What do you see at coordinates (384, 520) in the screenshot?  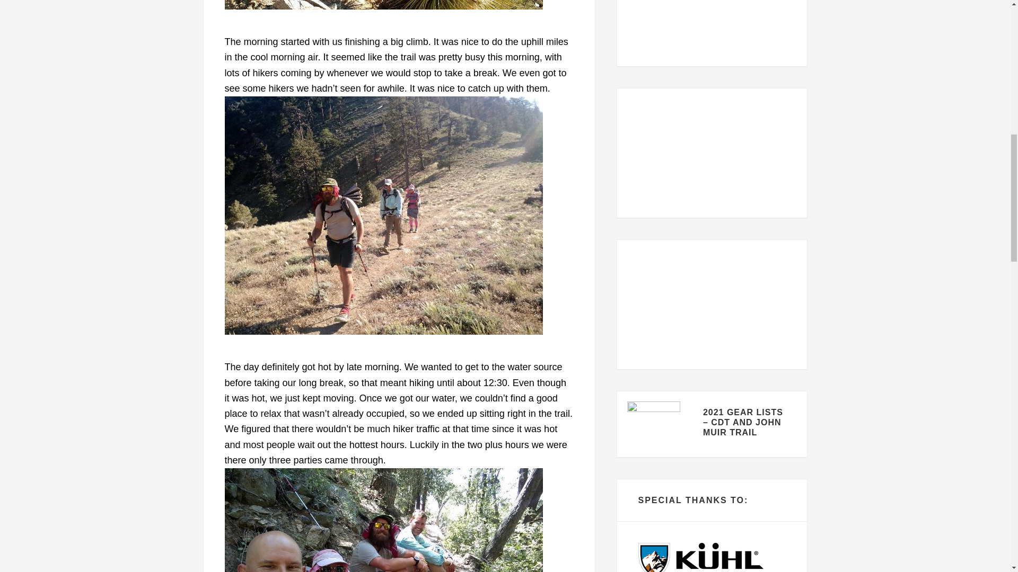 I see `wp-1465950315417` at bounding box center [384, 520].